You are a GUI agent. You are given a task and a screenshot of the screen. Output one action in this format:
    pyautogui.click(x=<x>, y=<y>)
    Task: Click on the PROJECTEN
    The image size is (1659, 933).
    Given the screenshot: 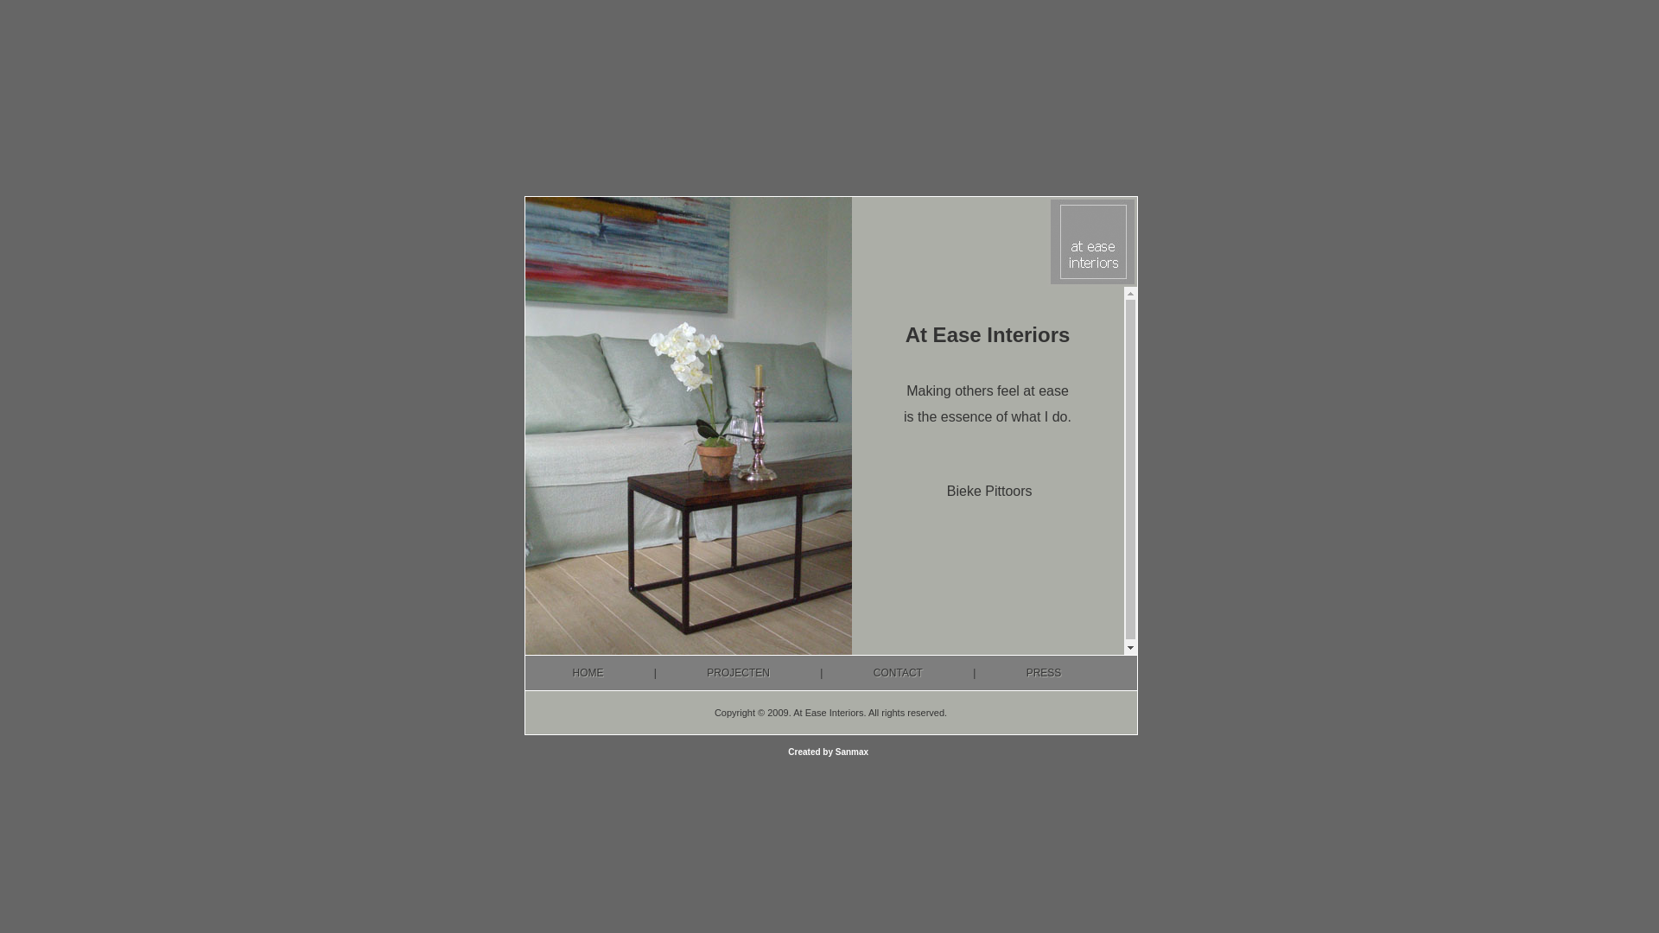 What is the action you would take?
    pyautogui.click(x=738, y=672)
    